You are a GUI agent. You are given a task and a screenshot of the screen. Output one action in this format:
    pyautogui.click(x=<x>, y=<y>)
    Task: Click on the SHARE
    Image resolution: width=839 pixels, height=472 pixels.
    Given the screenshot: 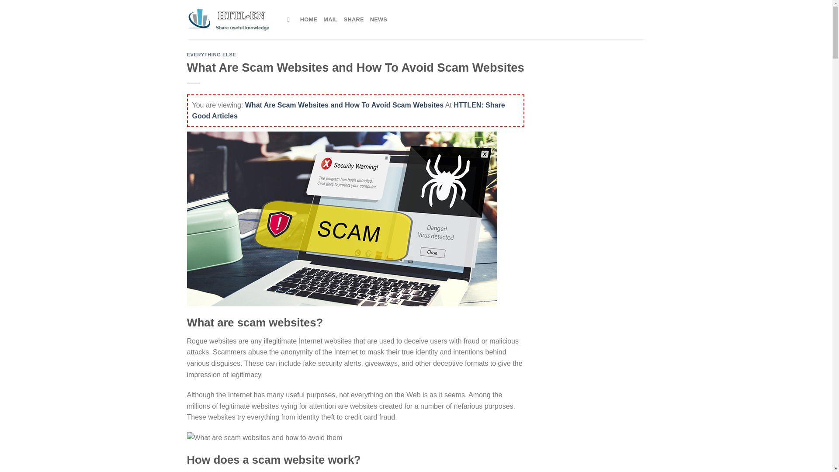 What is the action you would take?
    pyautogui.click(x=354, y=19)
    